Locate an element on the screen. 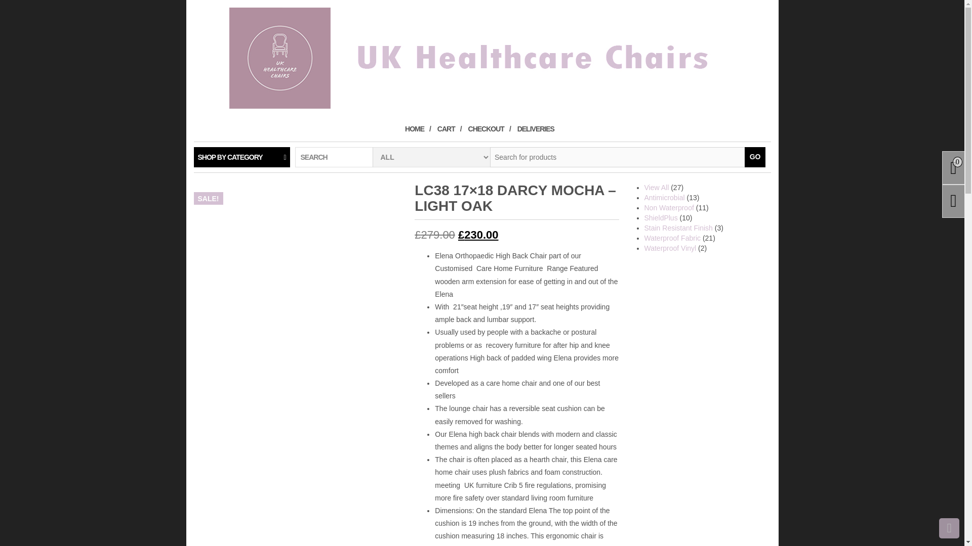 The height and width of the screenshot is (546, 972). UK healthcare chairs is located at coordinates (481, 58).